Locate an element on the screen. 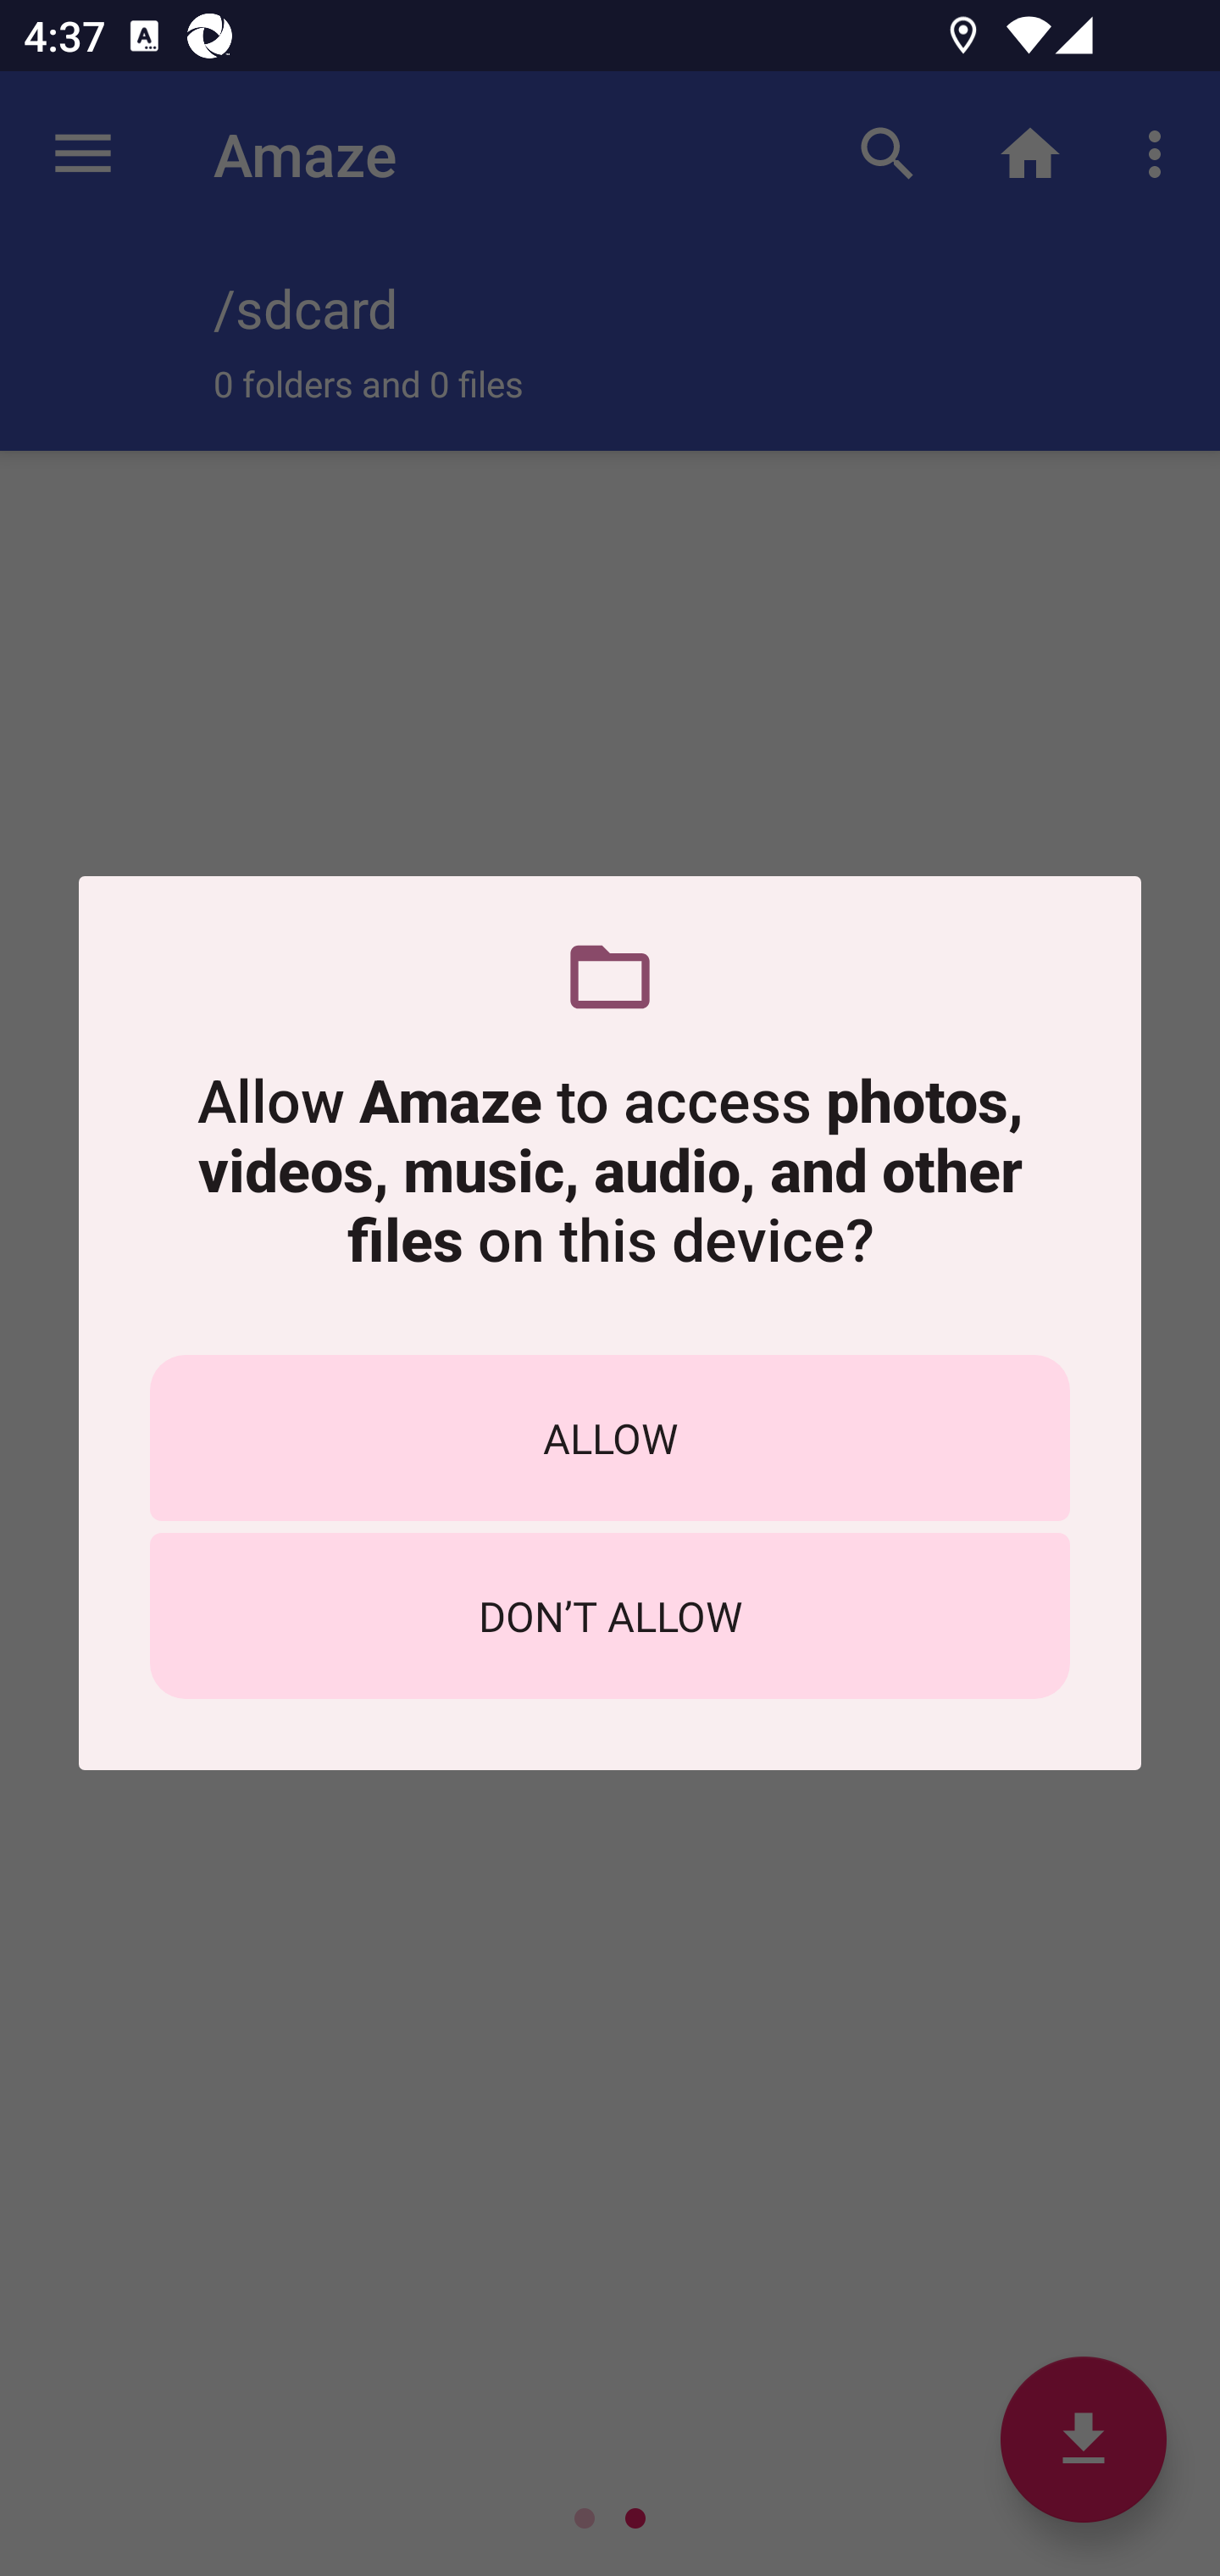 The height and width of the screenshot is (2576, 1220). ALLOW is located at coordinates (610, 1437).